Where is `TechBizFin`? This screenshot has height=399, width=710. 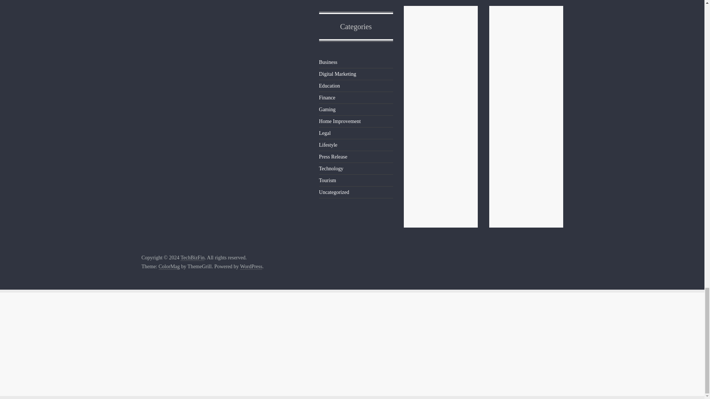 TechBizFin is located at coordinates (192, 258).